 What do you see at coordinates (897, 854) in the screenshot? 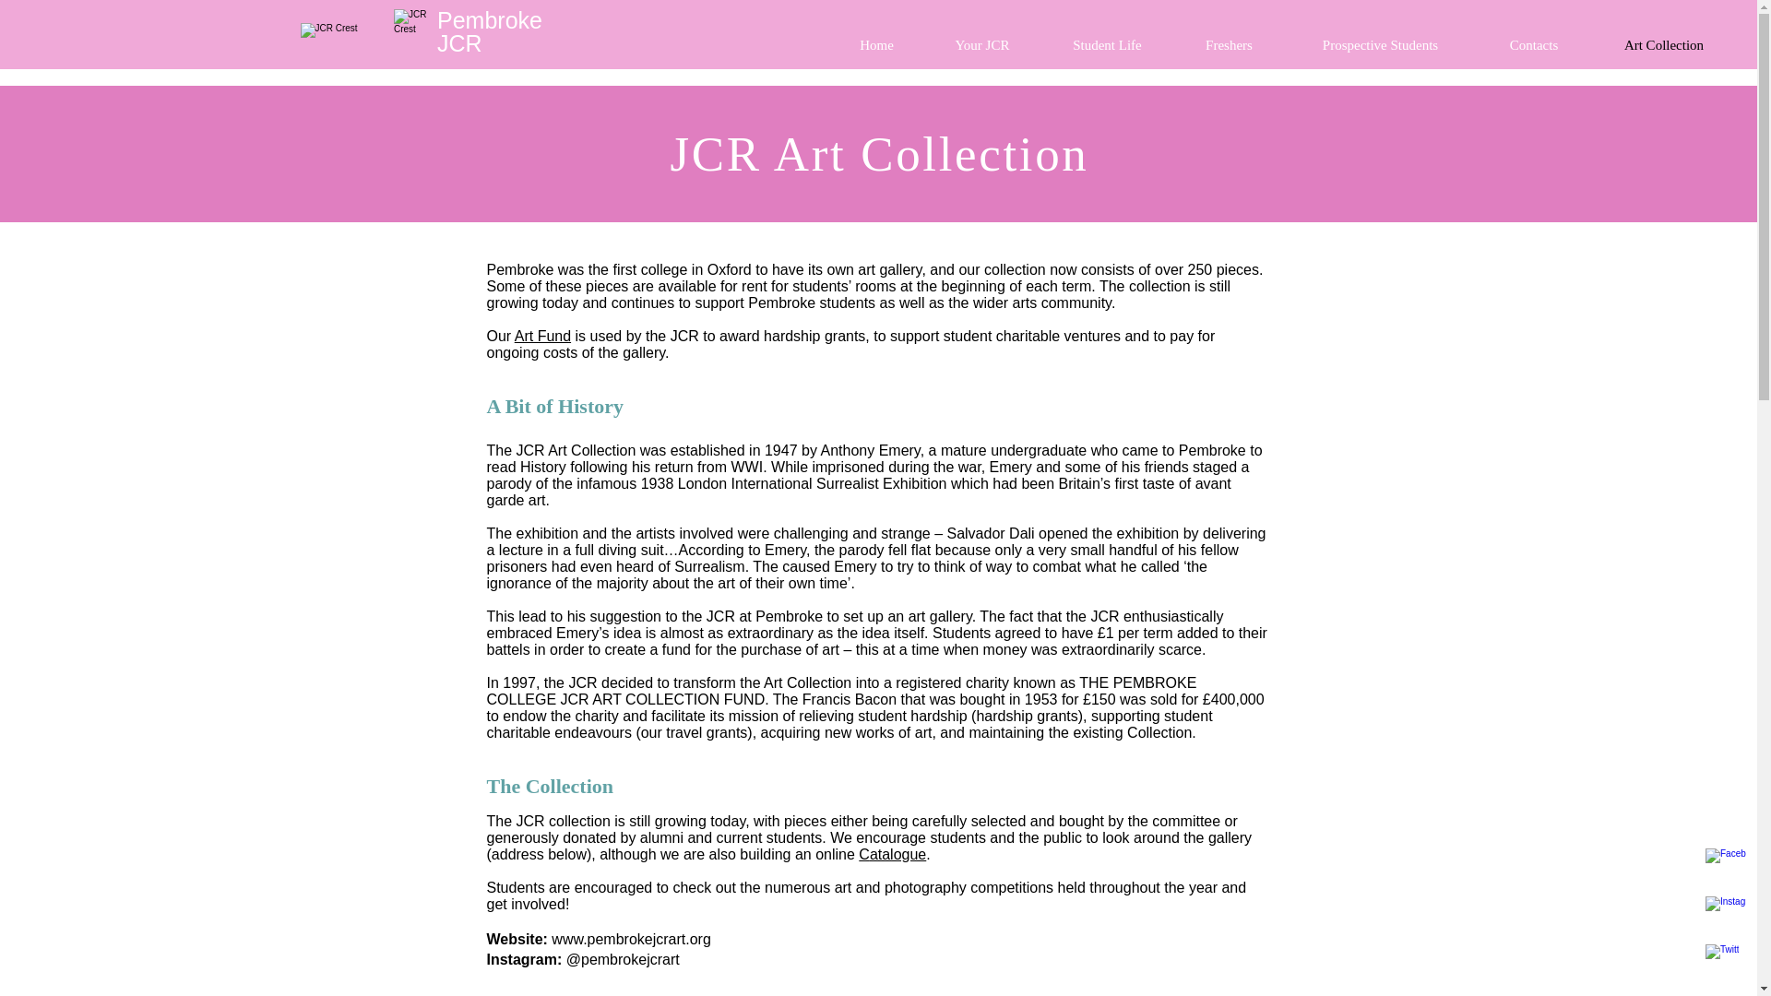
I see `atalogue` at bounding box center [897, 854].